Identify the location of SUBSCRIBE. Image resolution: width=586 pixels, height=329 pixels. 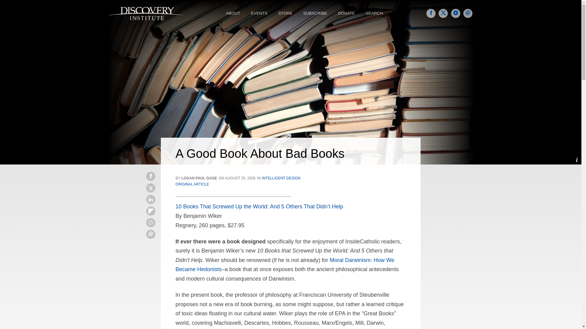
(316, 13).